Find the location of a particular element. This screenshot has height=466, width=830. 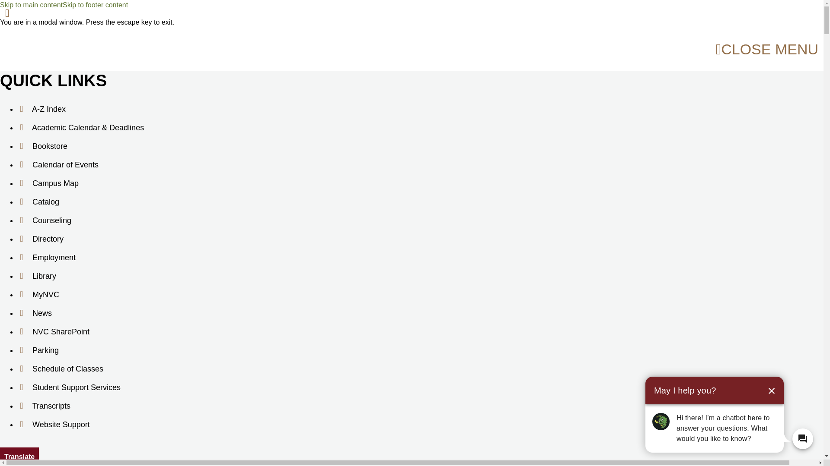

News is located at coordinates (35, 313).